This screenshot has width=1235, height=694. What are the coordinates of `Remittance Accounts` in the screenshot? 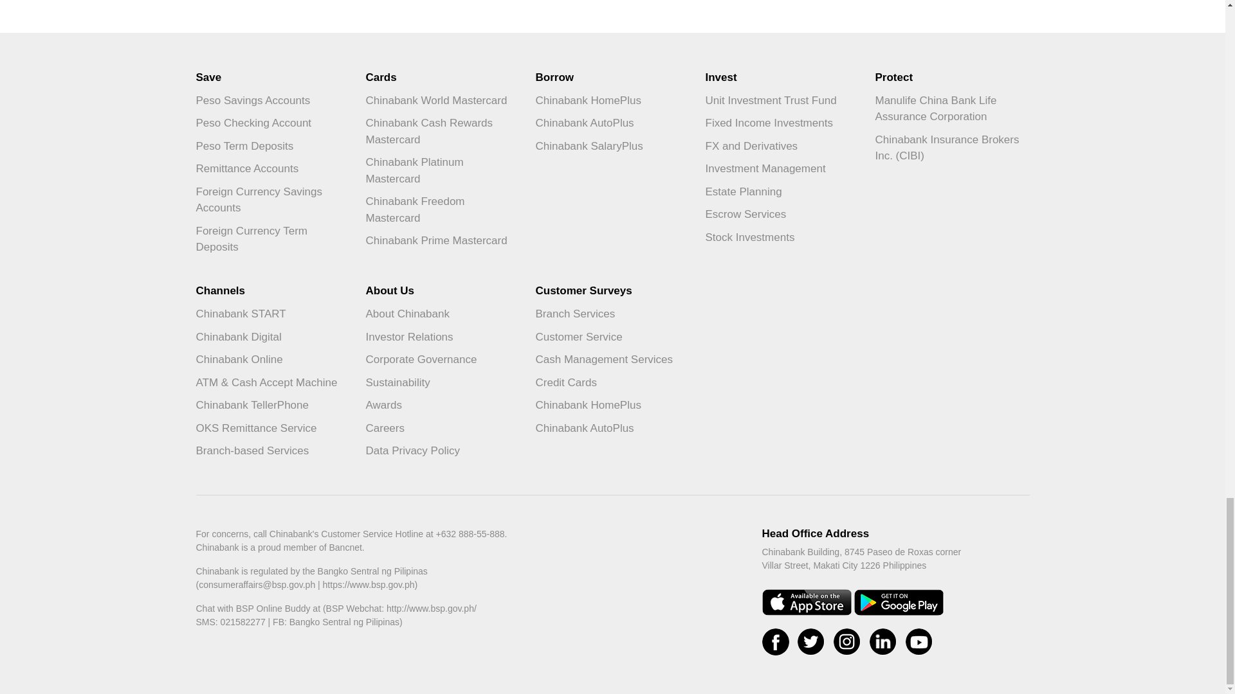 It's located at (272, 168).